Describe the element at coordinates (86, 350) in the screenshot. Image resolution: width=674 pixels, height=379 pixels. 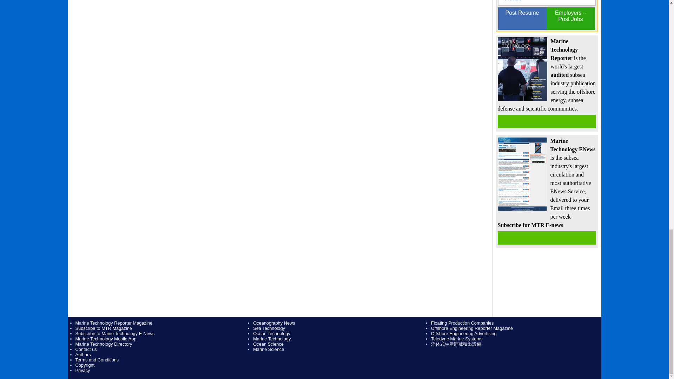
I see `Contact us` at that location.